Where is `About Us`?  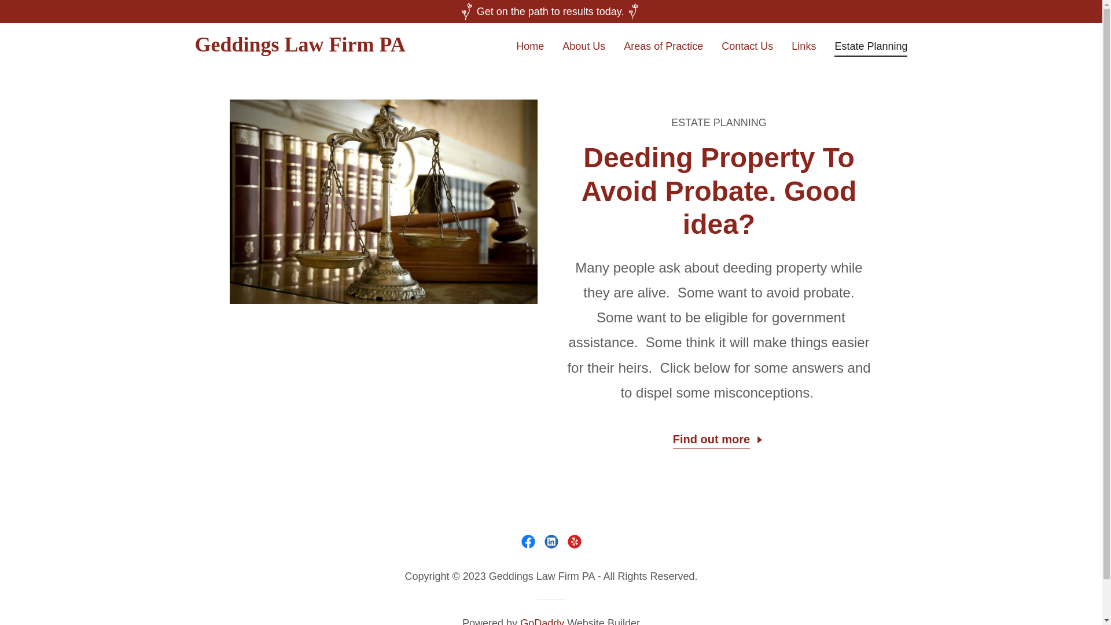 About Us is located at coordinates (583, 45).